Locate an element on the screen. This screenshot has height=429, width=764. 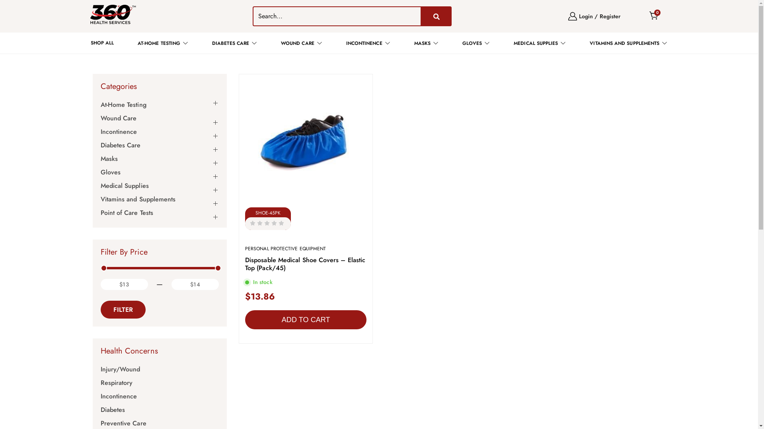
0 is located at coordinates (654, 16).